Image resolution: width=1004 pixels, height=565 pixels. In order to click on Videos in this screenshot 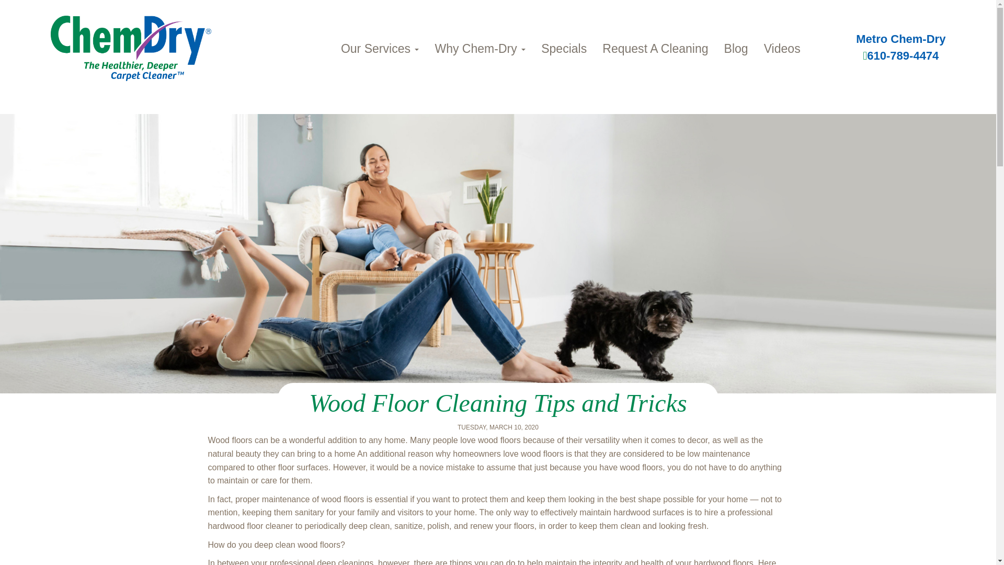, I will do `click(782, 48)`.